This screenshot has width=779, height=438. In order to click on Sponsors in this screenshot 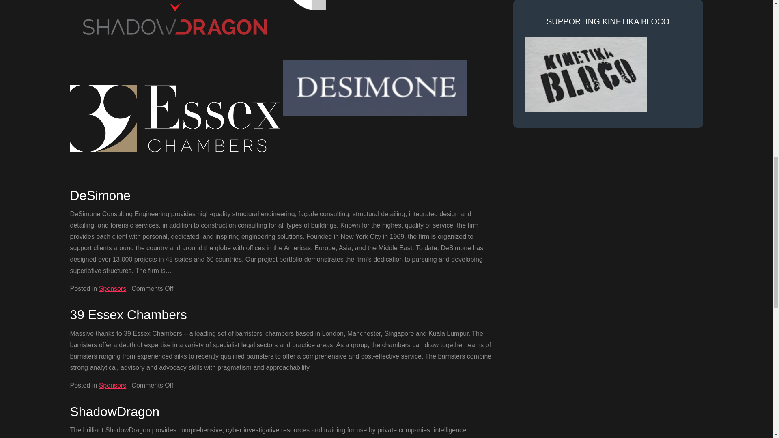, I will do `click(112, 289)`.